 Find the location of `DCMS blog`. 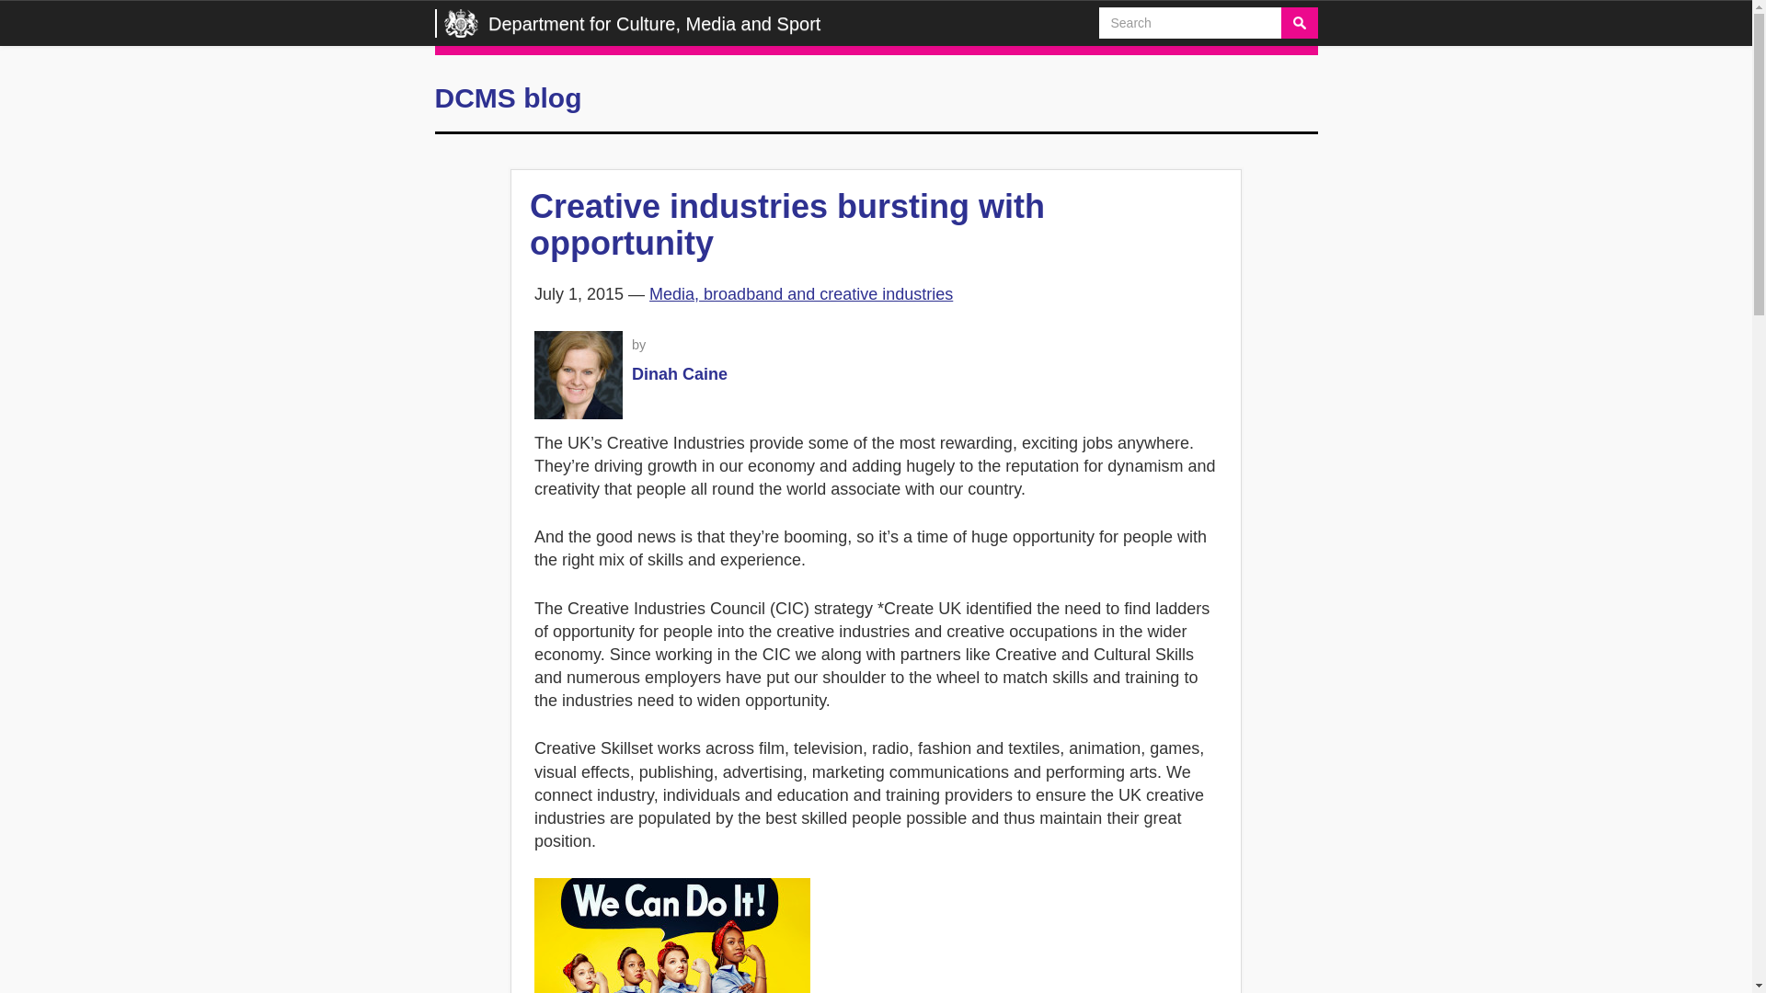

DCMS blog is located at coordinates (508, 97).